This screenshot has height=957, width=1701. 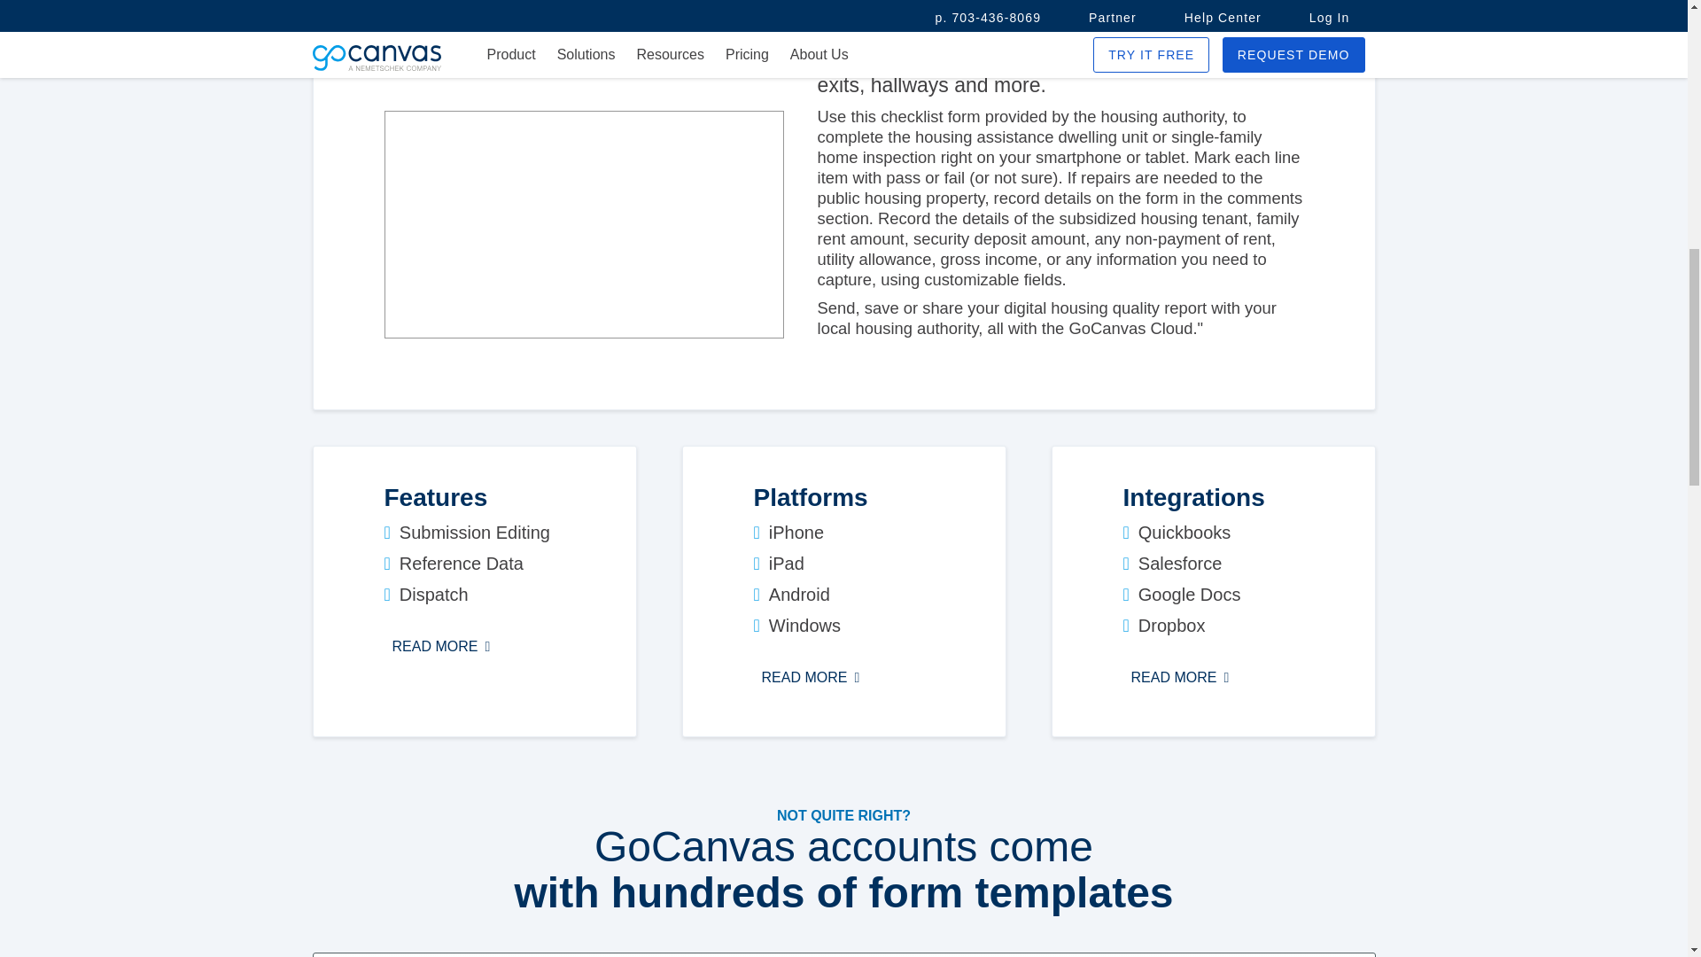 I want to click on READ MORE, so click(x=1180, y=677).